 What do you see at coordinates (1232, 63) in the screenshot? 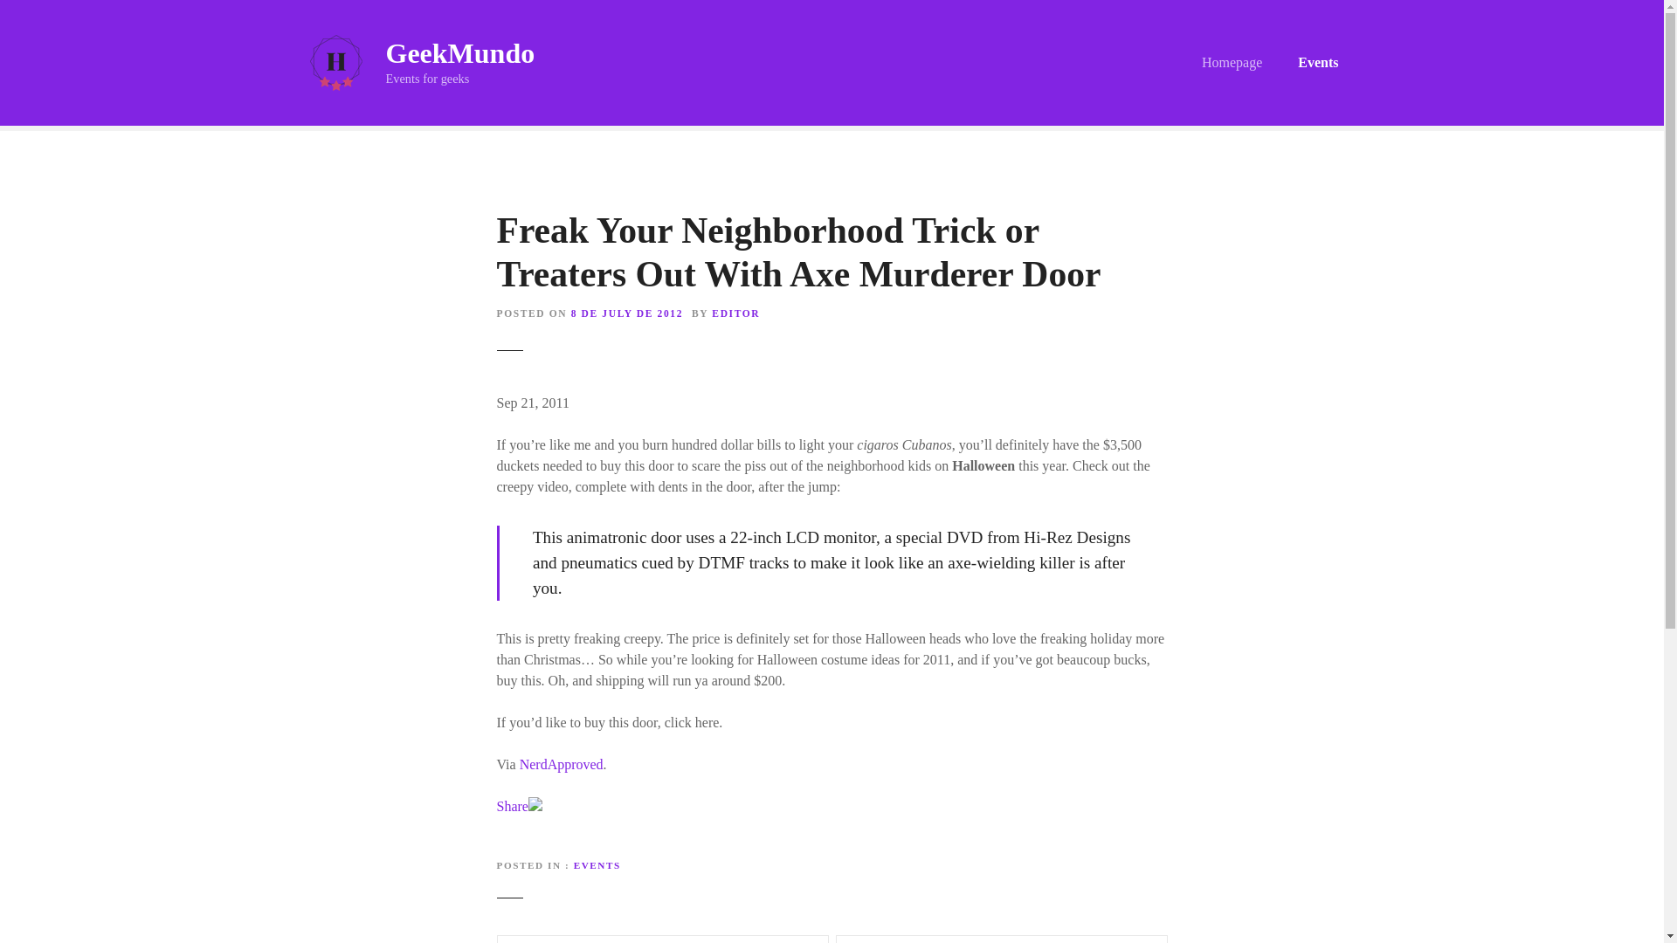
I see `Homepage` at bounding box center [1232, 63].